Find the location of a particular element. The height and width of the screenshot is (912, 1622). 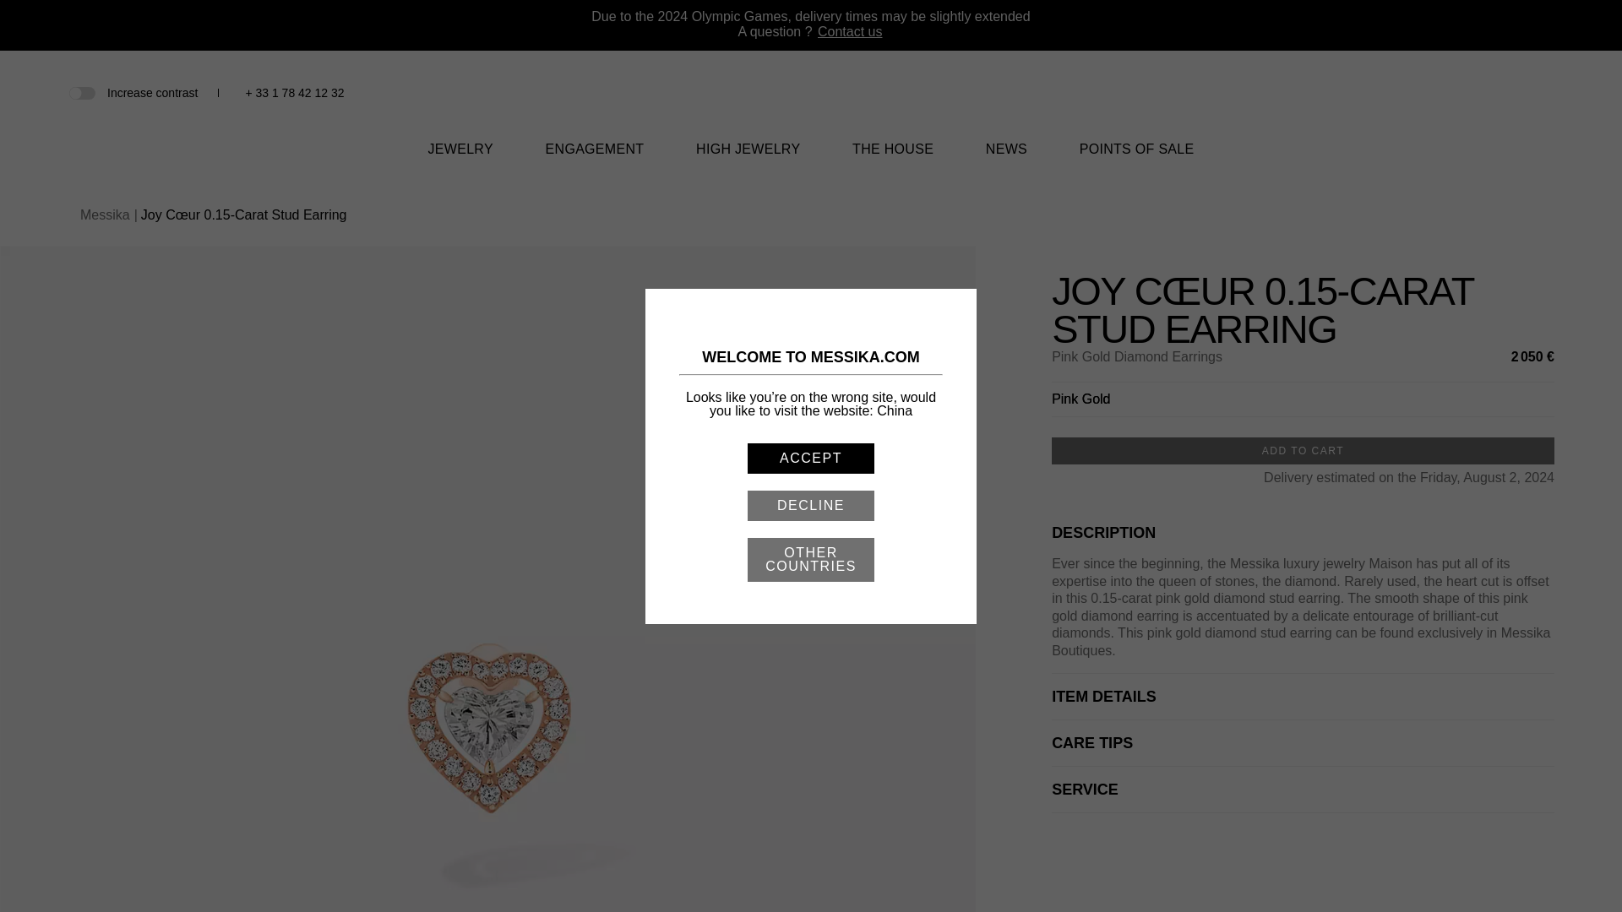

JEWELRY is located at coordinates (460, 159).